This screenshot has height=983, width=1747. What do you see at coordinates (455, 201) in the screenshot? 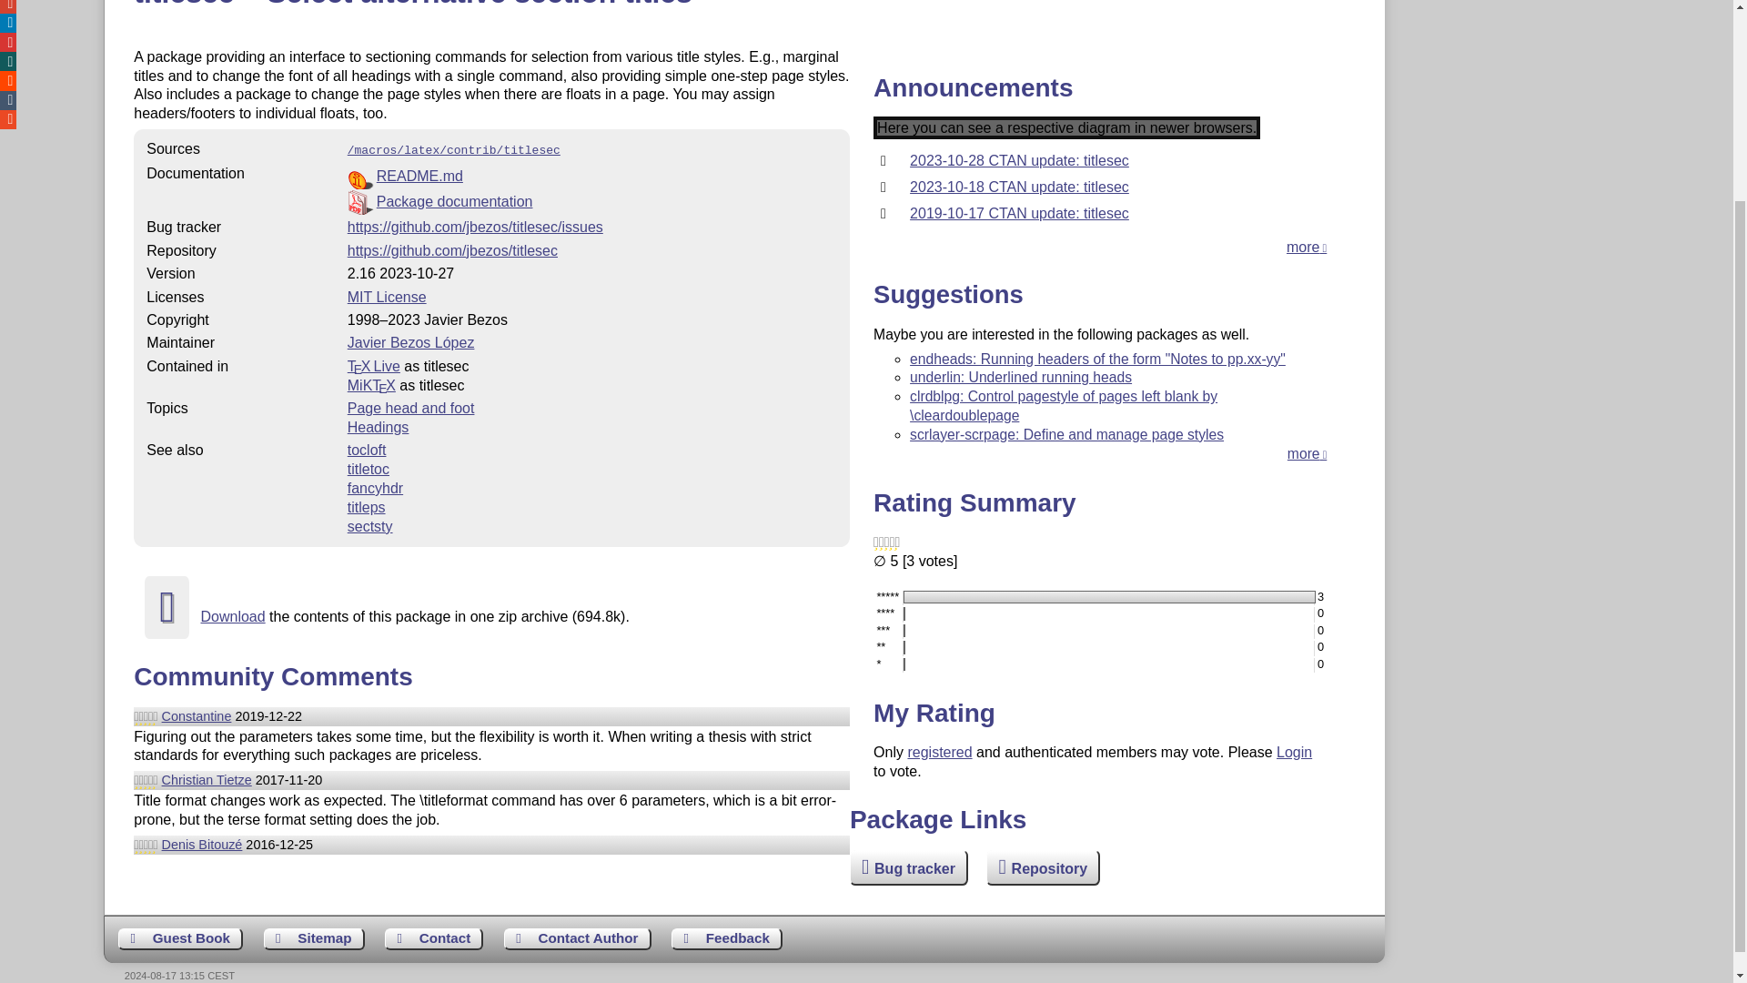
I see `Package documentation` at bounding box center [455, 201].